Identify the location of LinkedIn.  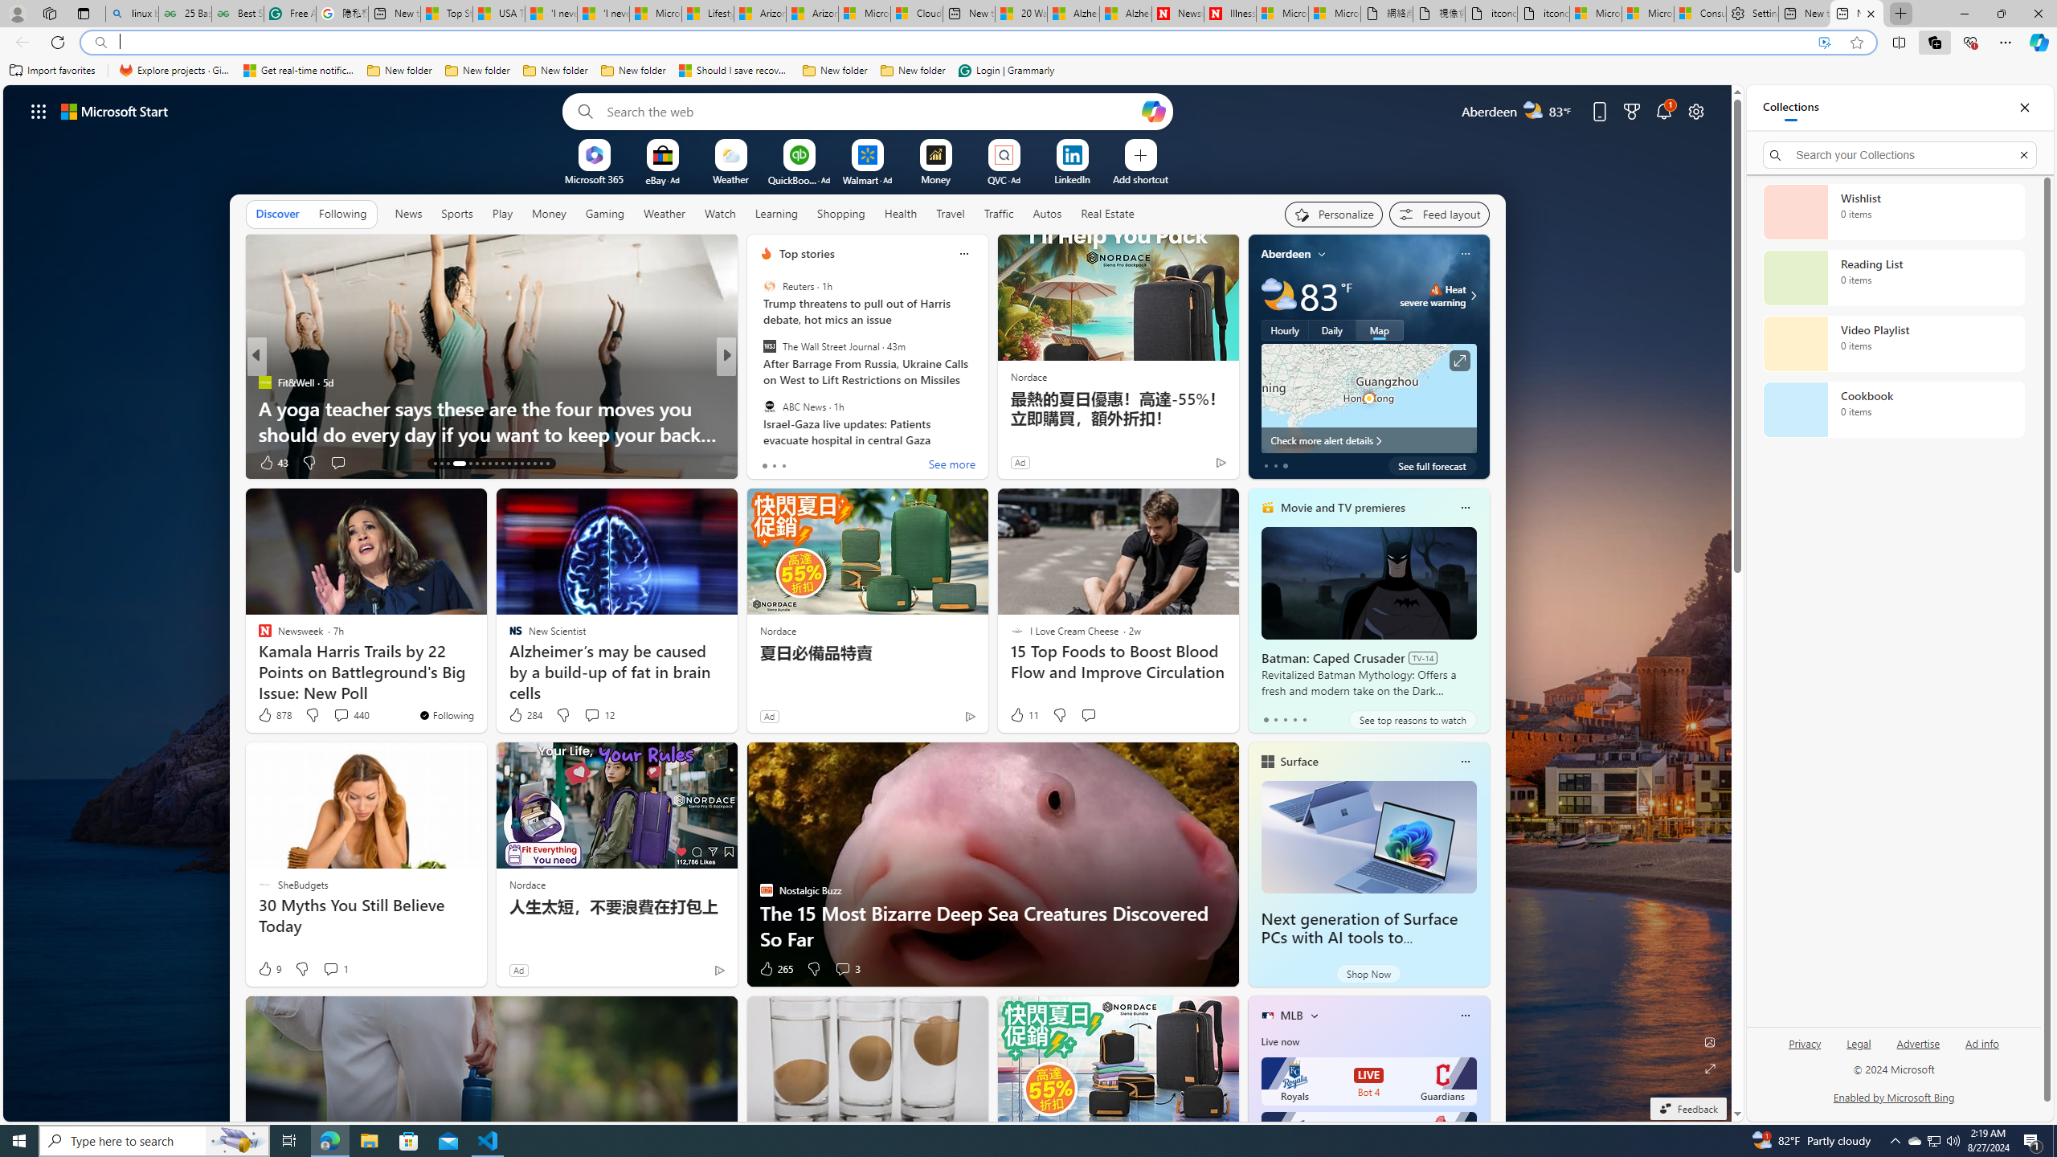
(1071, 178).